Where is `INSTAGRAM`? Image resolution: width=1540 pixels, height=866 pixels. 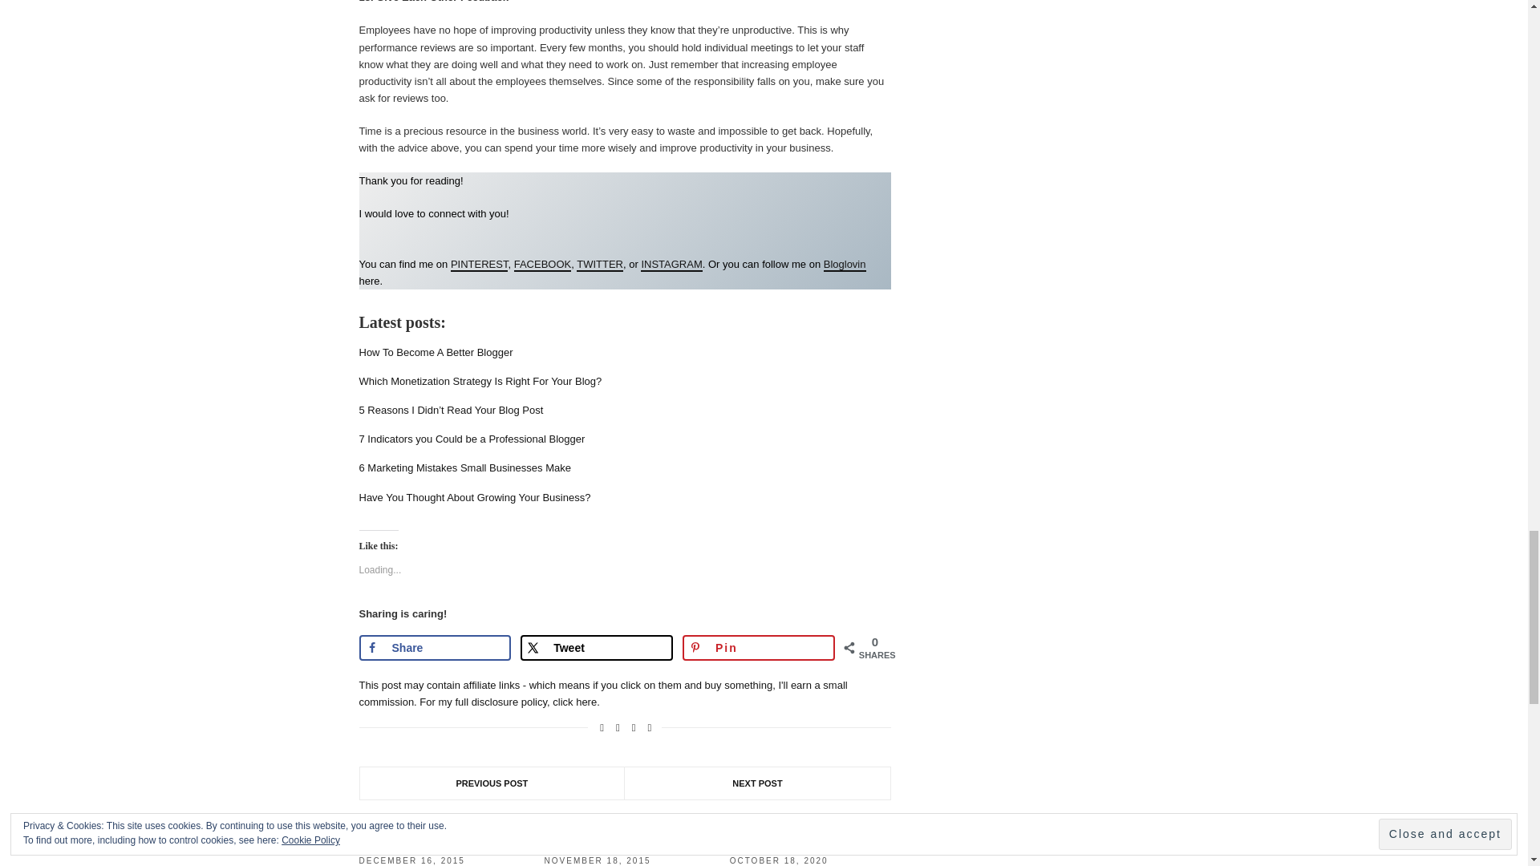
INSTAGRAM is located at coordinates (671, 265).